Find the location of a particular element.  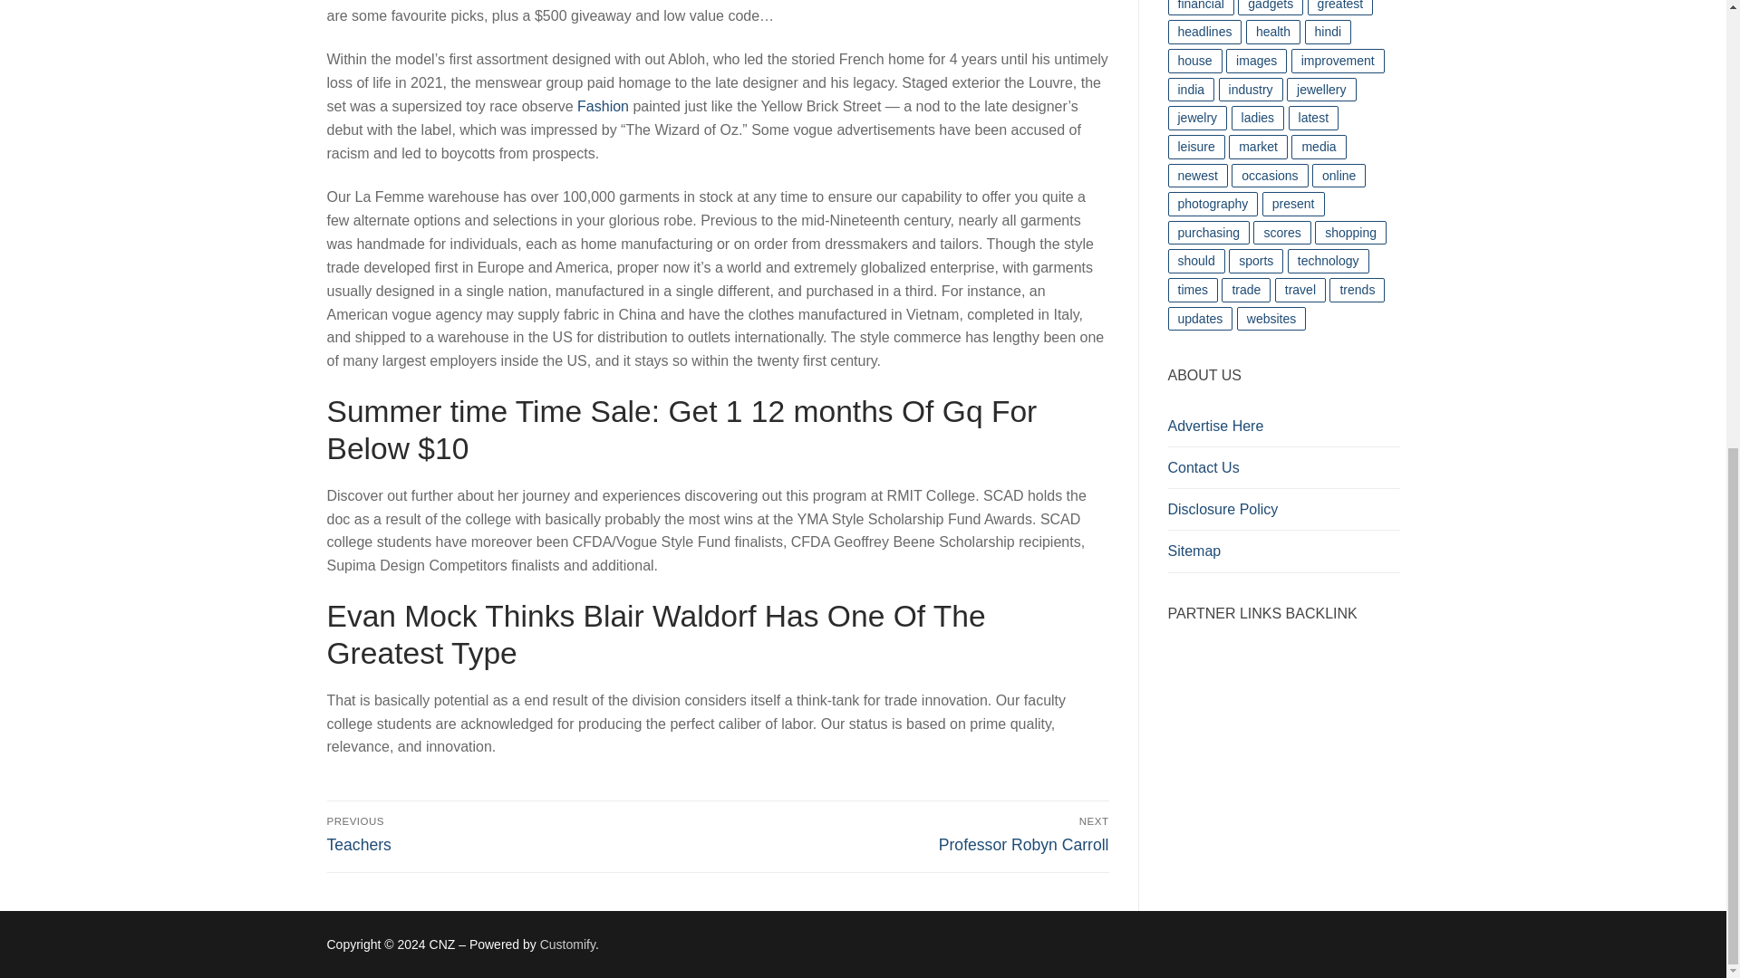

gadgets is located at coordinates (1271, 8).